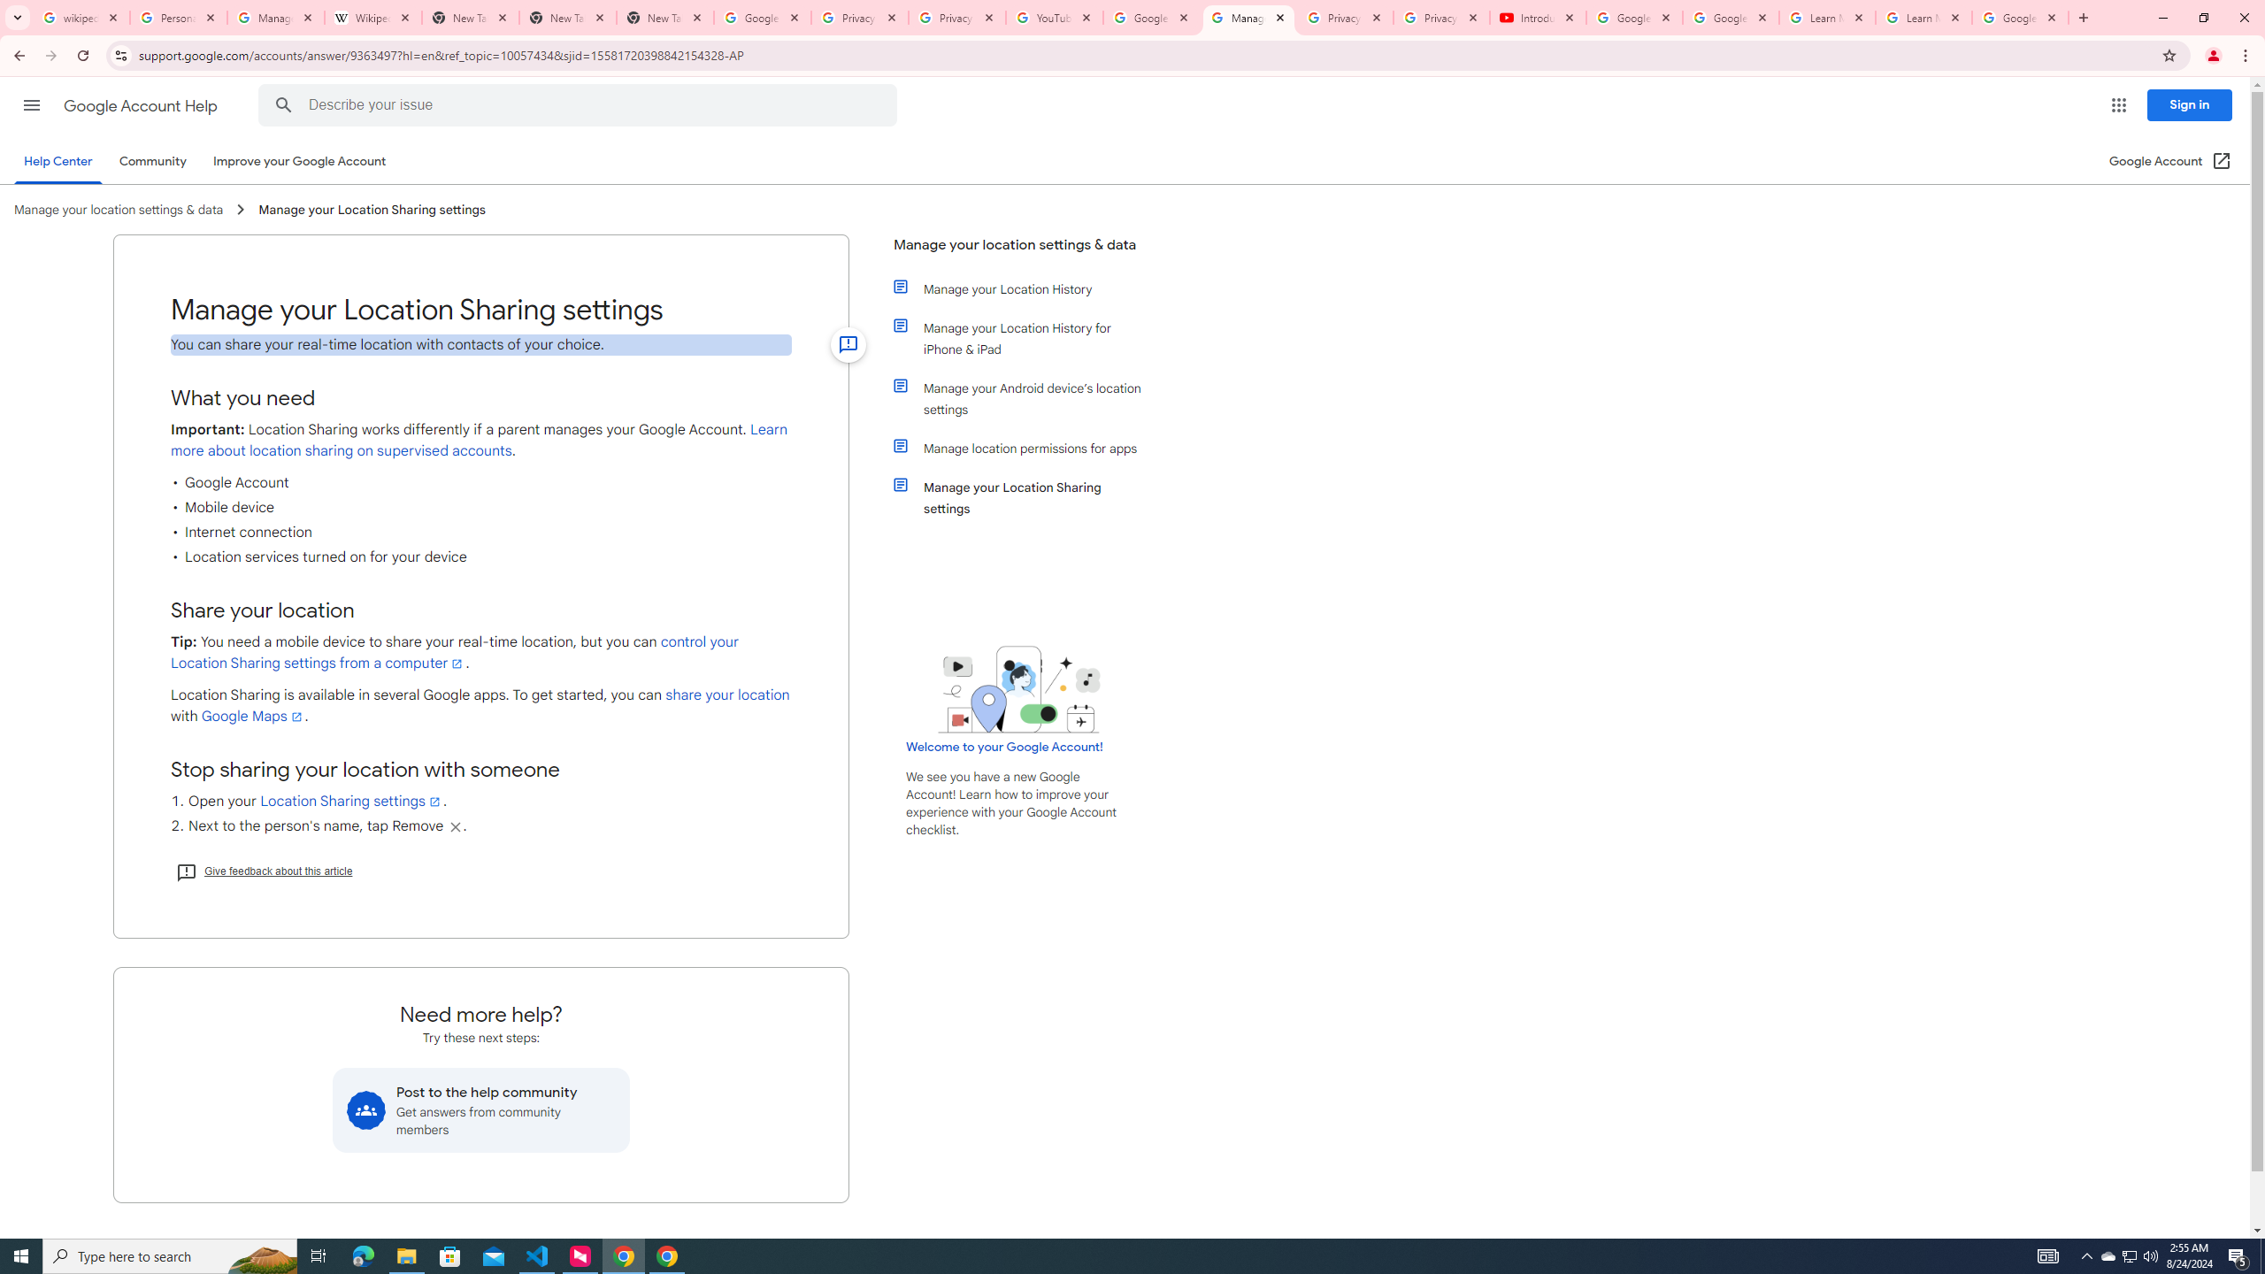 The height and width of the screenshot is (1274, 2265). Describe the element at coordinates (142, 106) in the screenshot. I see `Google Account Help` at that location.